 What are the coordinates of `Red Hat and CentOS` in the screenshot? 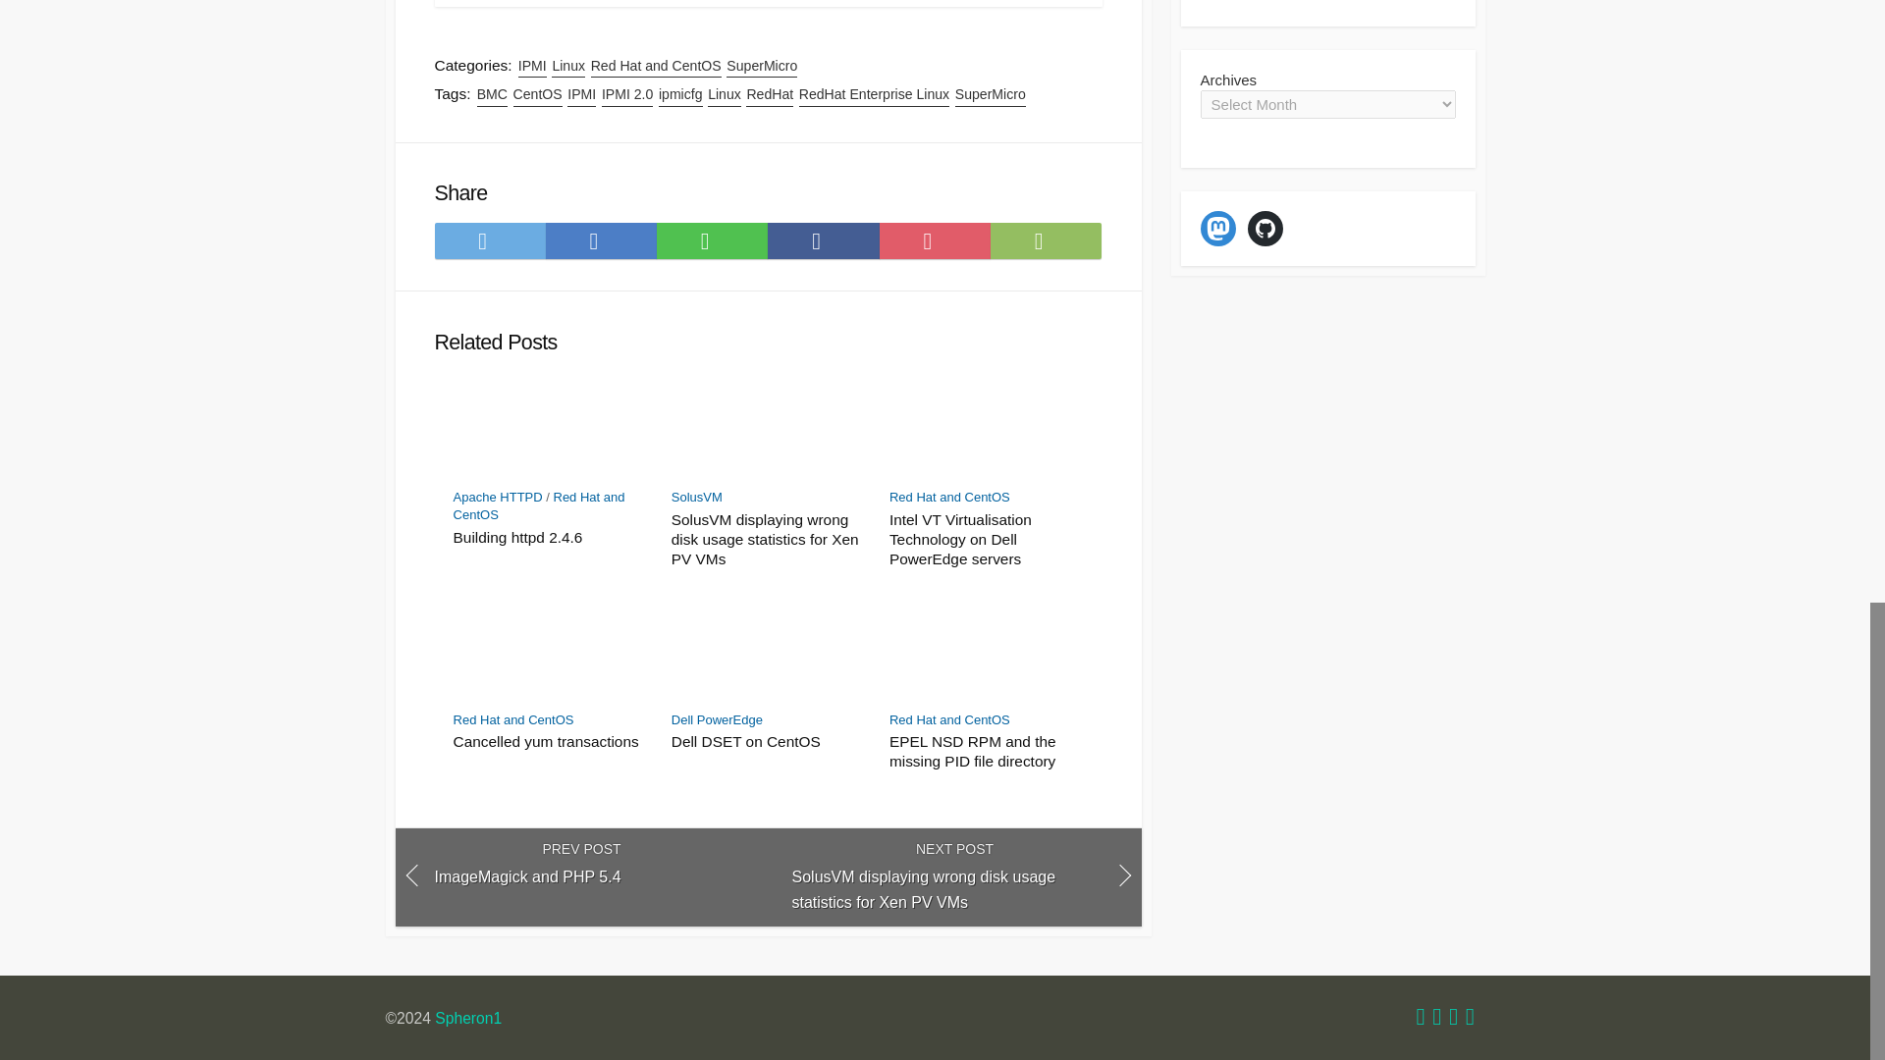 It's located at (950, 497).